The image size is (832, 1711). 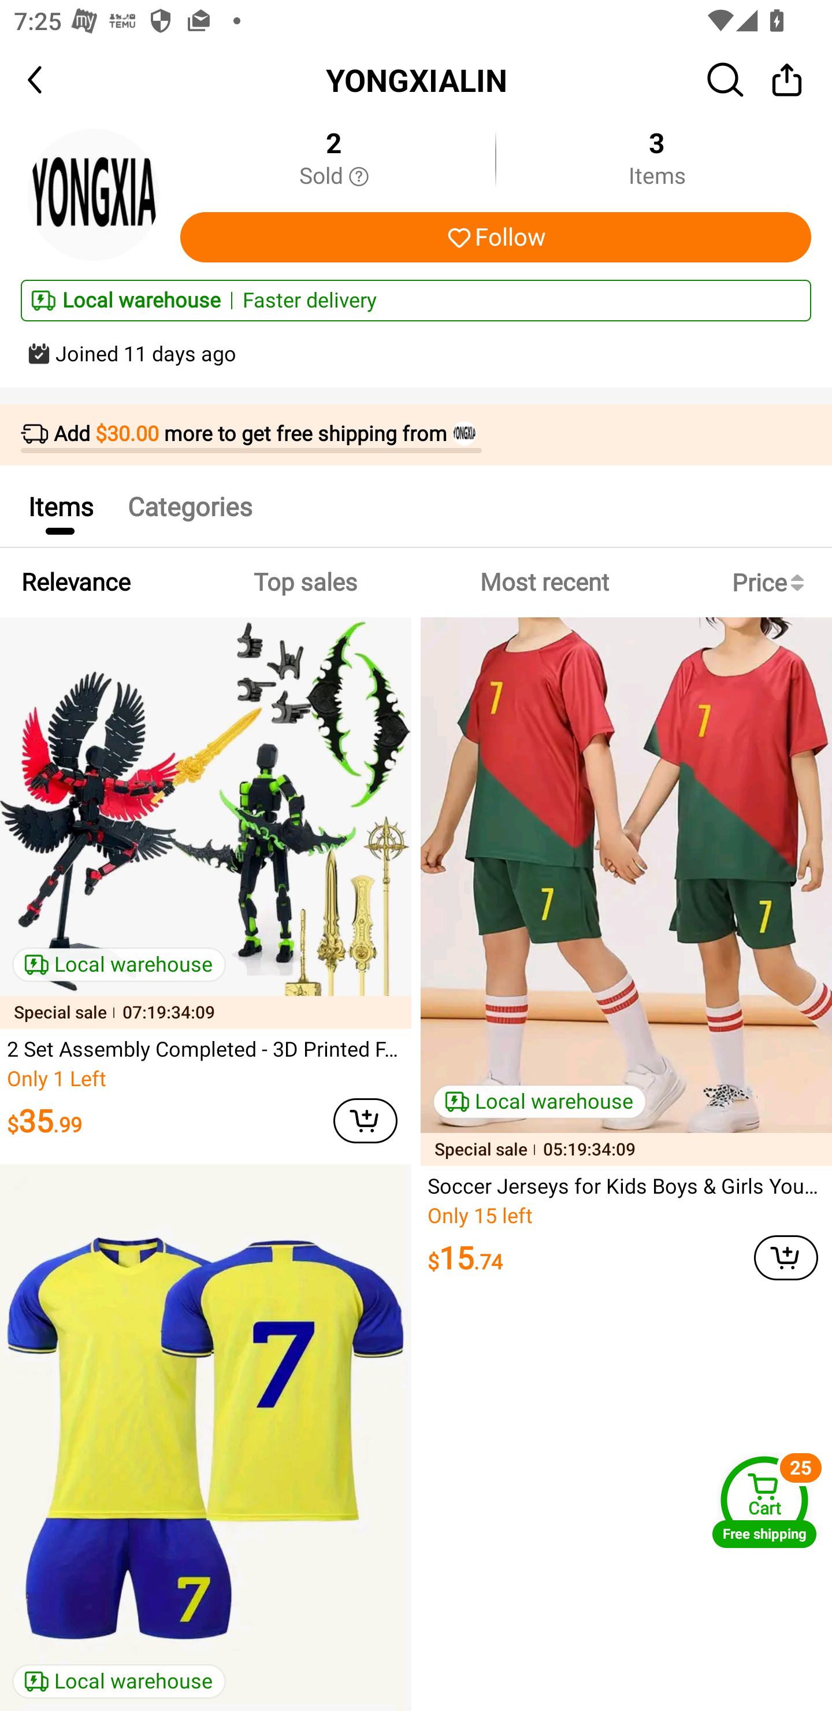 I want to click on Sold, so click(x=334, y=177).